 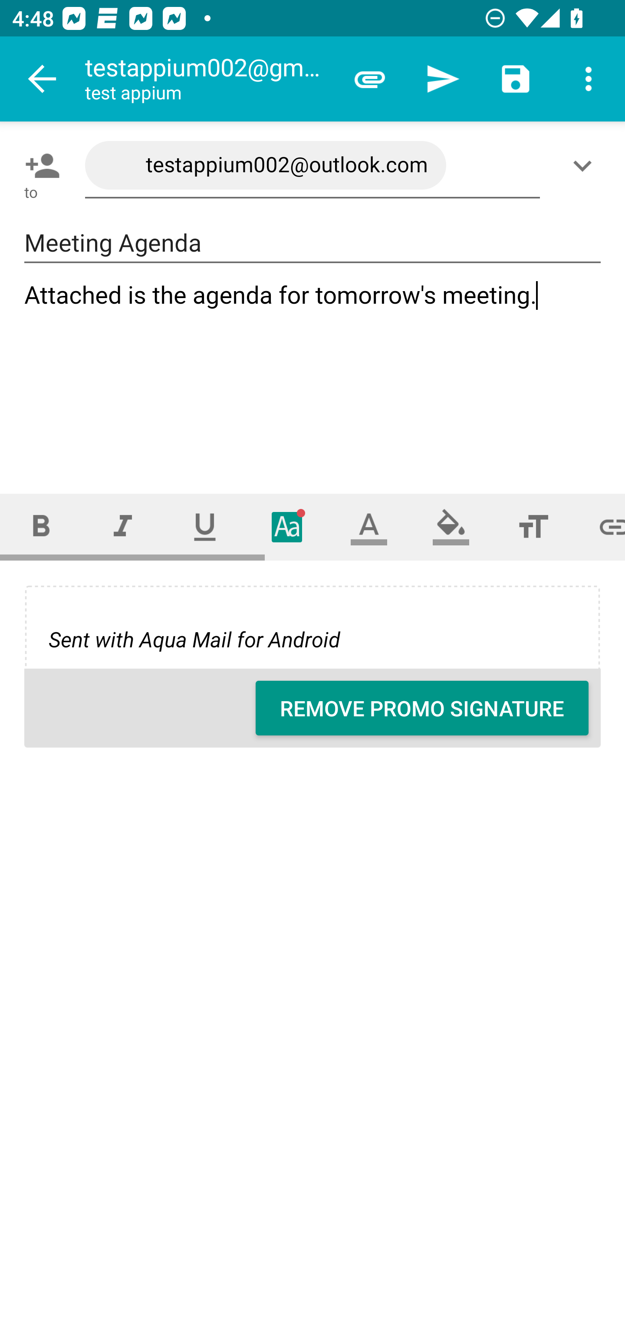 What do you see at coordinates (600, 527) in the screenshot?
I see `Set link` at bounding box center [600, 527].